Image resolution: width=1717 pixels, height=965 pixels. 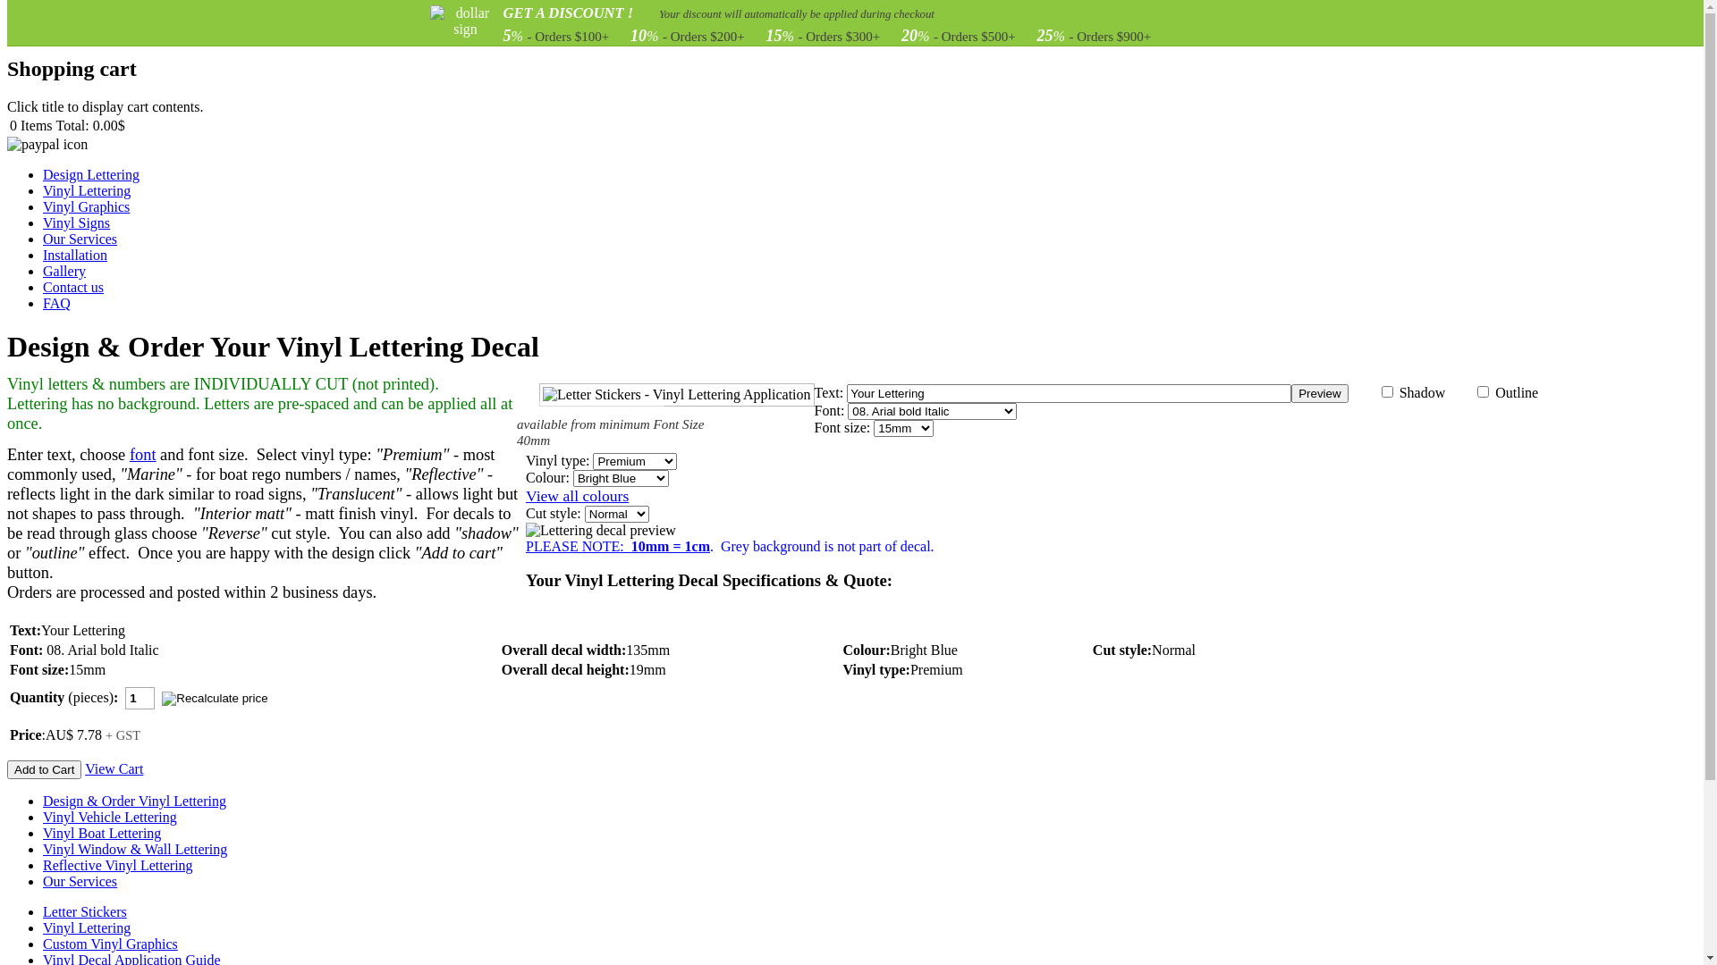 I want to click on FAQ, so click(x=57, y=304).